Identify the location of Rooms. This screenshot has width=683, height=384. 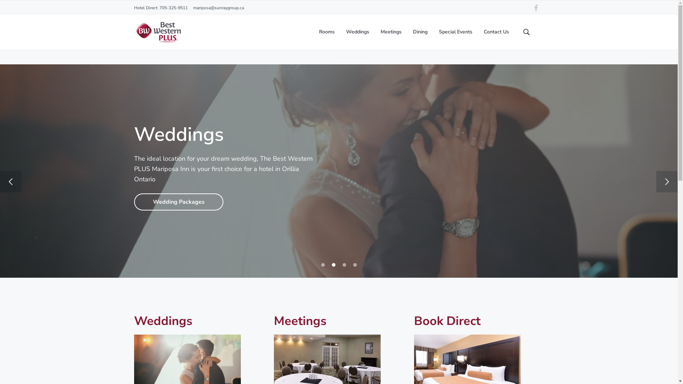
(327, 32).